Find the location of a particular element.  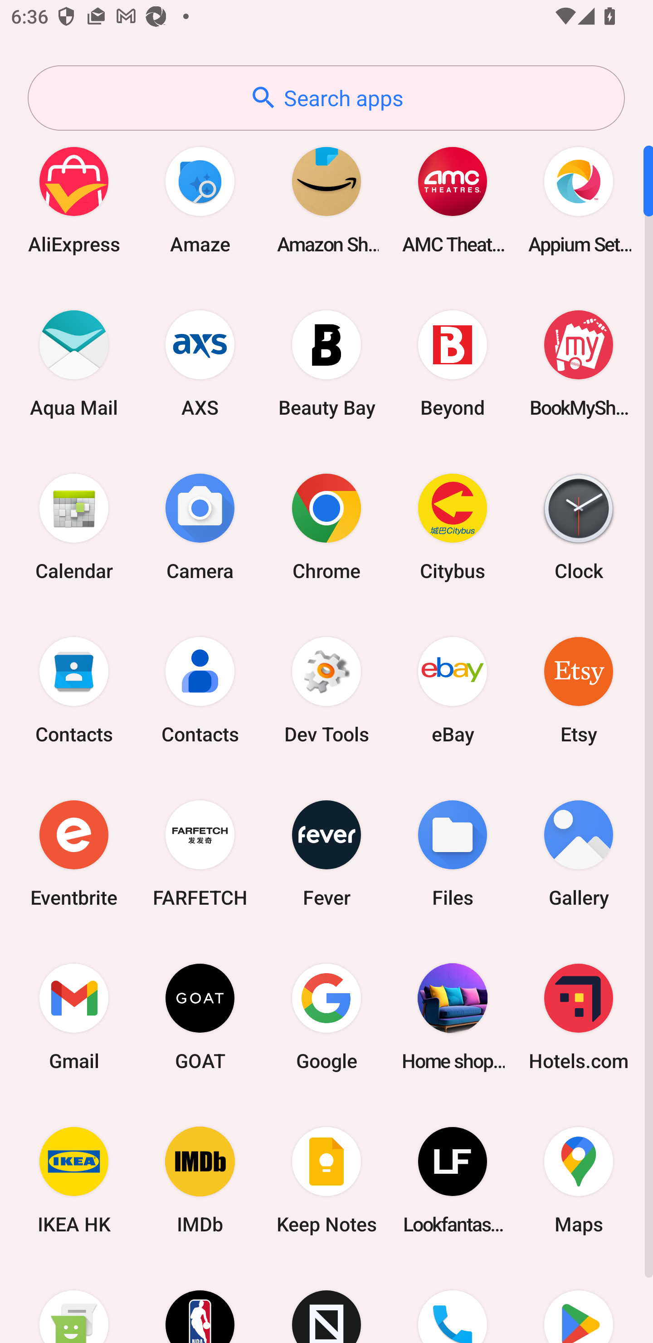

Contacts is located at coordinates (74, 690).